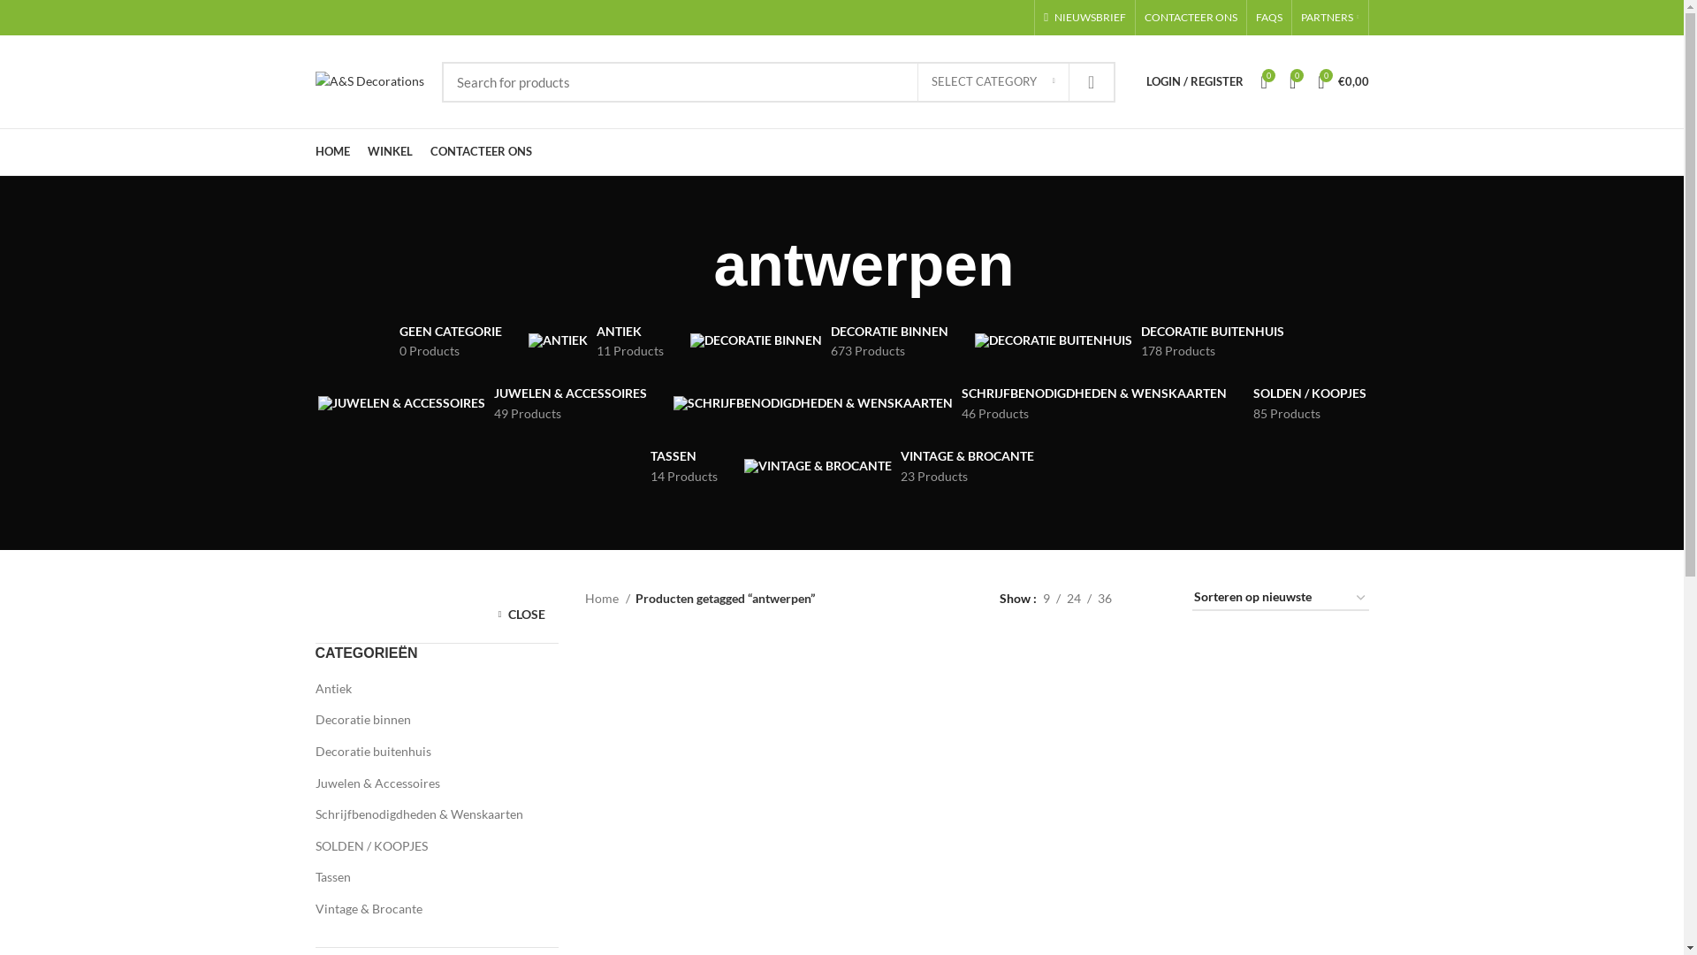 This screenshot has height=955, width=1697. I want to click on SOLDEN / KOOPJES, so click(426, 846).